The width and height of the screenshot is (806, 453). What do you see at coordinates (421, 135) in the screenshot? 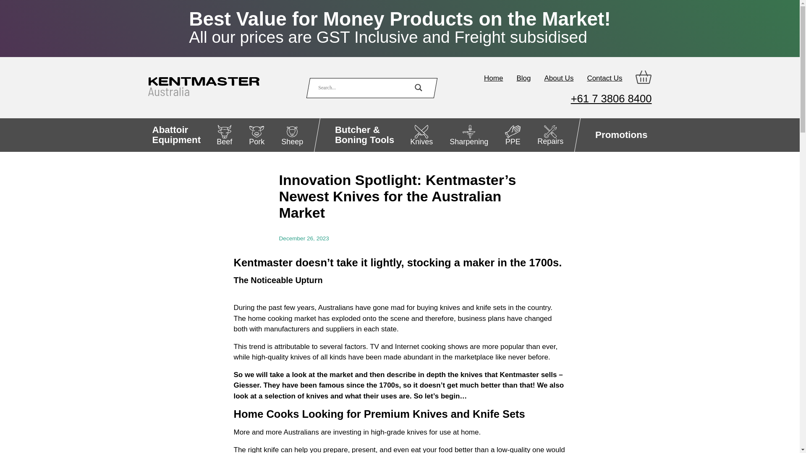
I see `Home` at bounding box center [421, 135].